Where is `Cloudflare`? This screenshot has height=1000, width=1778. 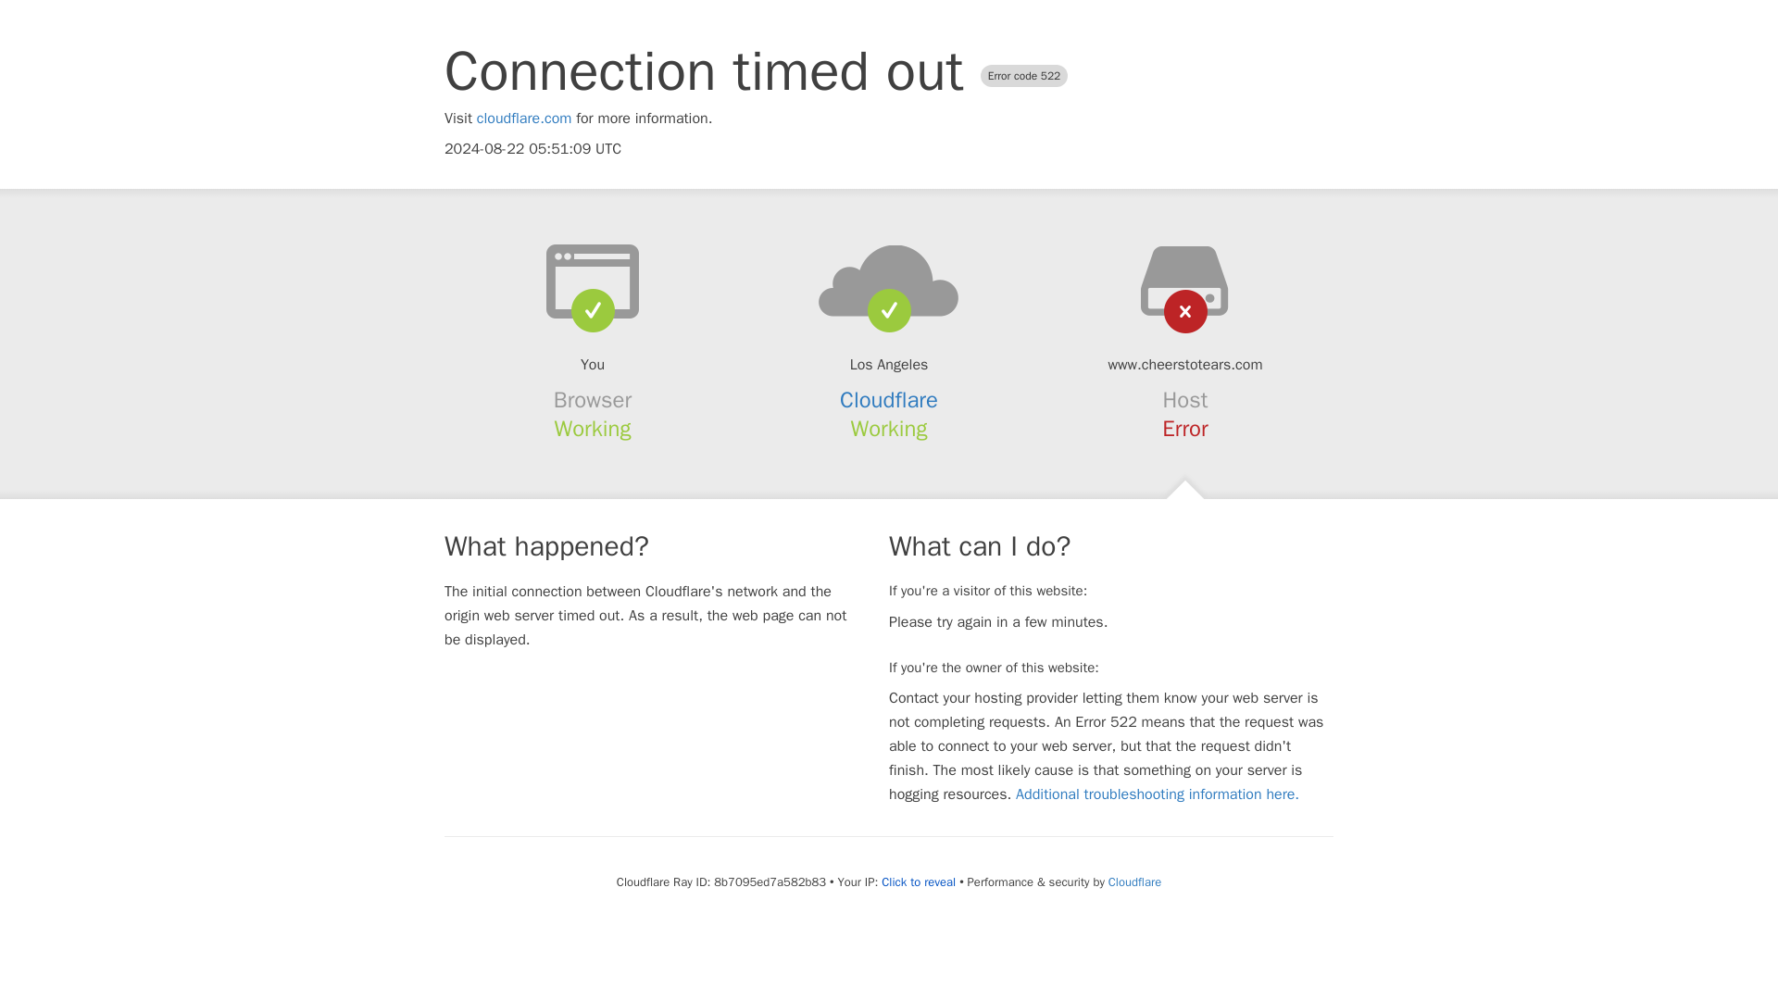
Cloudflare is located at coordinates (1133, 881).